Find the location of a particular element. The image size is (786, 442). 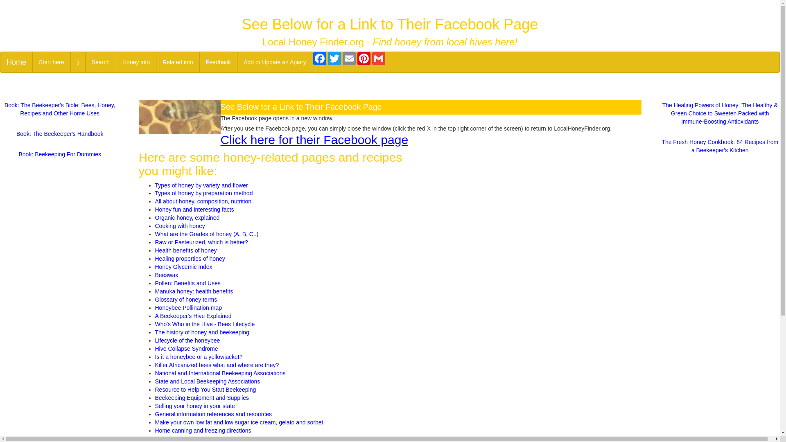

Glossary of honey terms is located at coordinates (186, 299).